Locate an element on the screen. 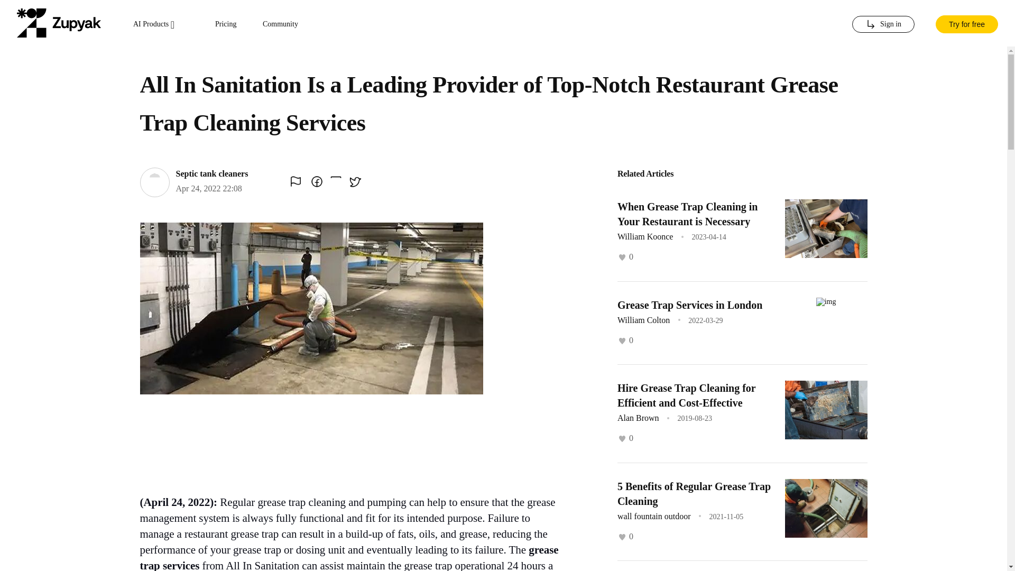 The width and height of the screenshot is (1015, 571). grease trap services is located at coordinates (349, 557).